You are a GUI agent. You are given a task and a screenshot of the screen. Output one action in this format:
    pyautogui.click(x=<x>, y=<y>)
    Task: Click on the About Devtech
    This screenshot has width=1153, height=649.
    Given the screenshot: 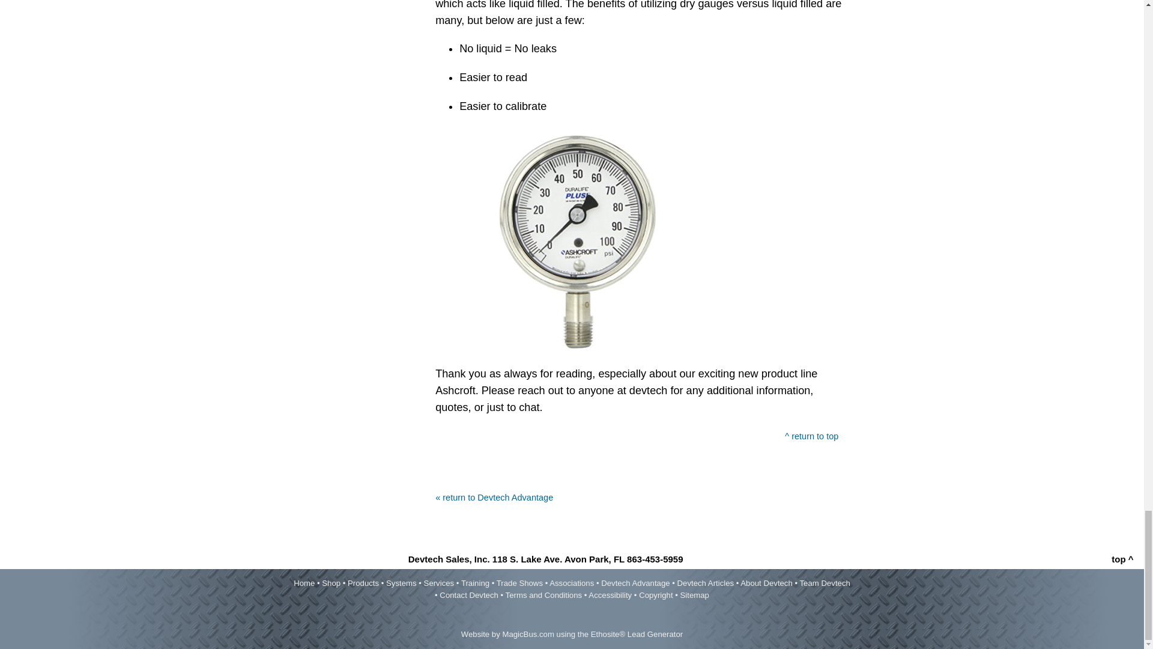 What is the action you would take?
    pyautogui.click(x=766, y=583)
    